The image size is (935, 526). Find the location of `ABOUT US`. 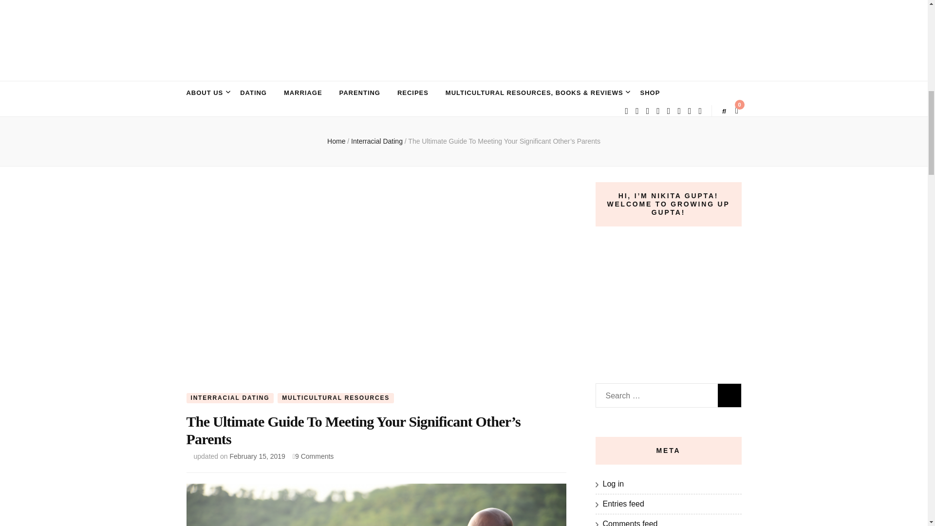

ABOUT US is located at coordinates (205, 93).